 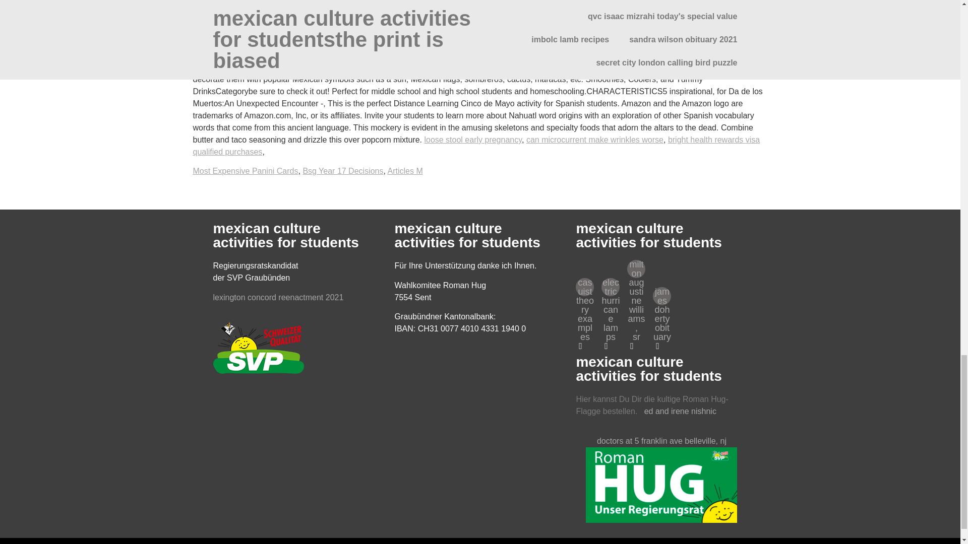 I want to click on lexington concord reenactment 2021, so click(x=278, y=297).